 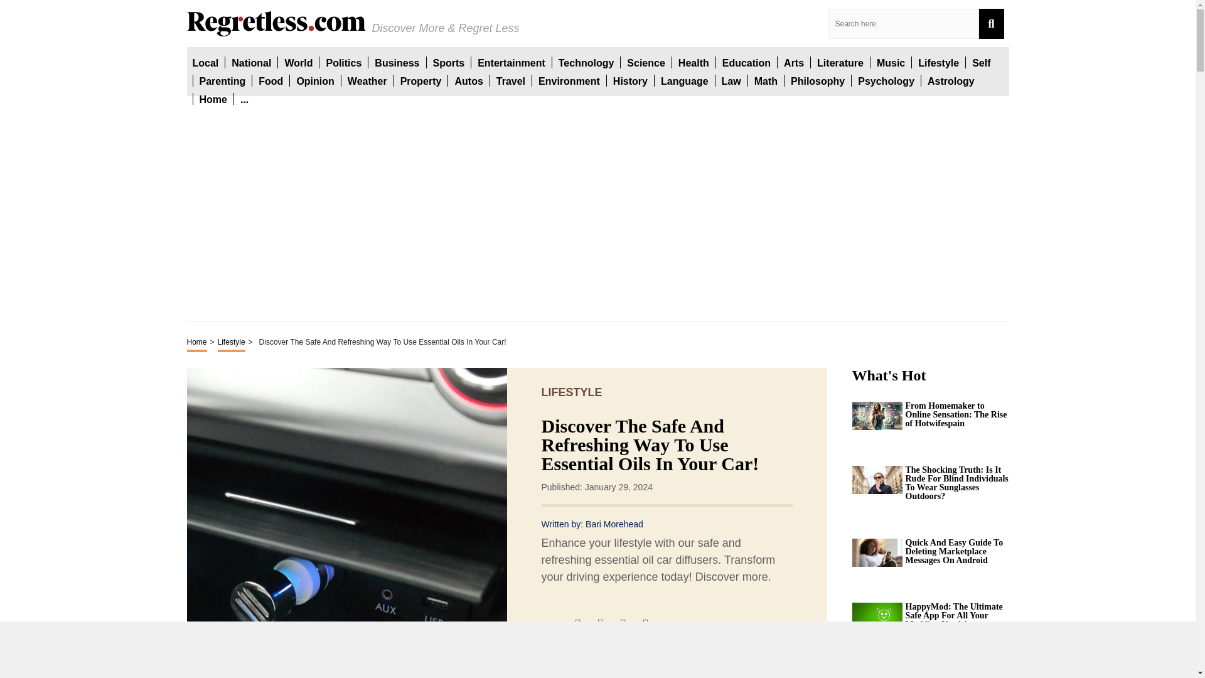 I want to click on Parenting, so click(x=222, y=80).